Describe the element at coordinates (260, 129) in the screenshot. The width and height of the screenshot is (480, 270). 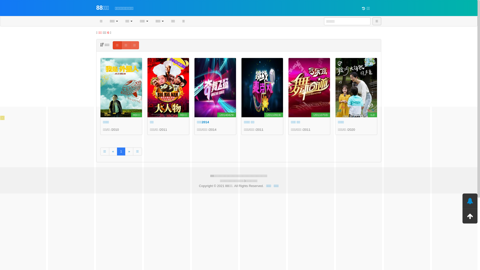
I see `2011` at that location.